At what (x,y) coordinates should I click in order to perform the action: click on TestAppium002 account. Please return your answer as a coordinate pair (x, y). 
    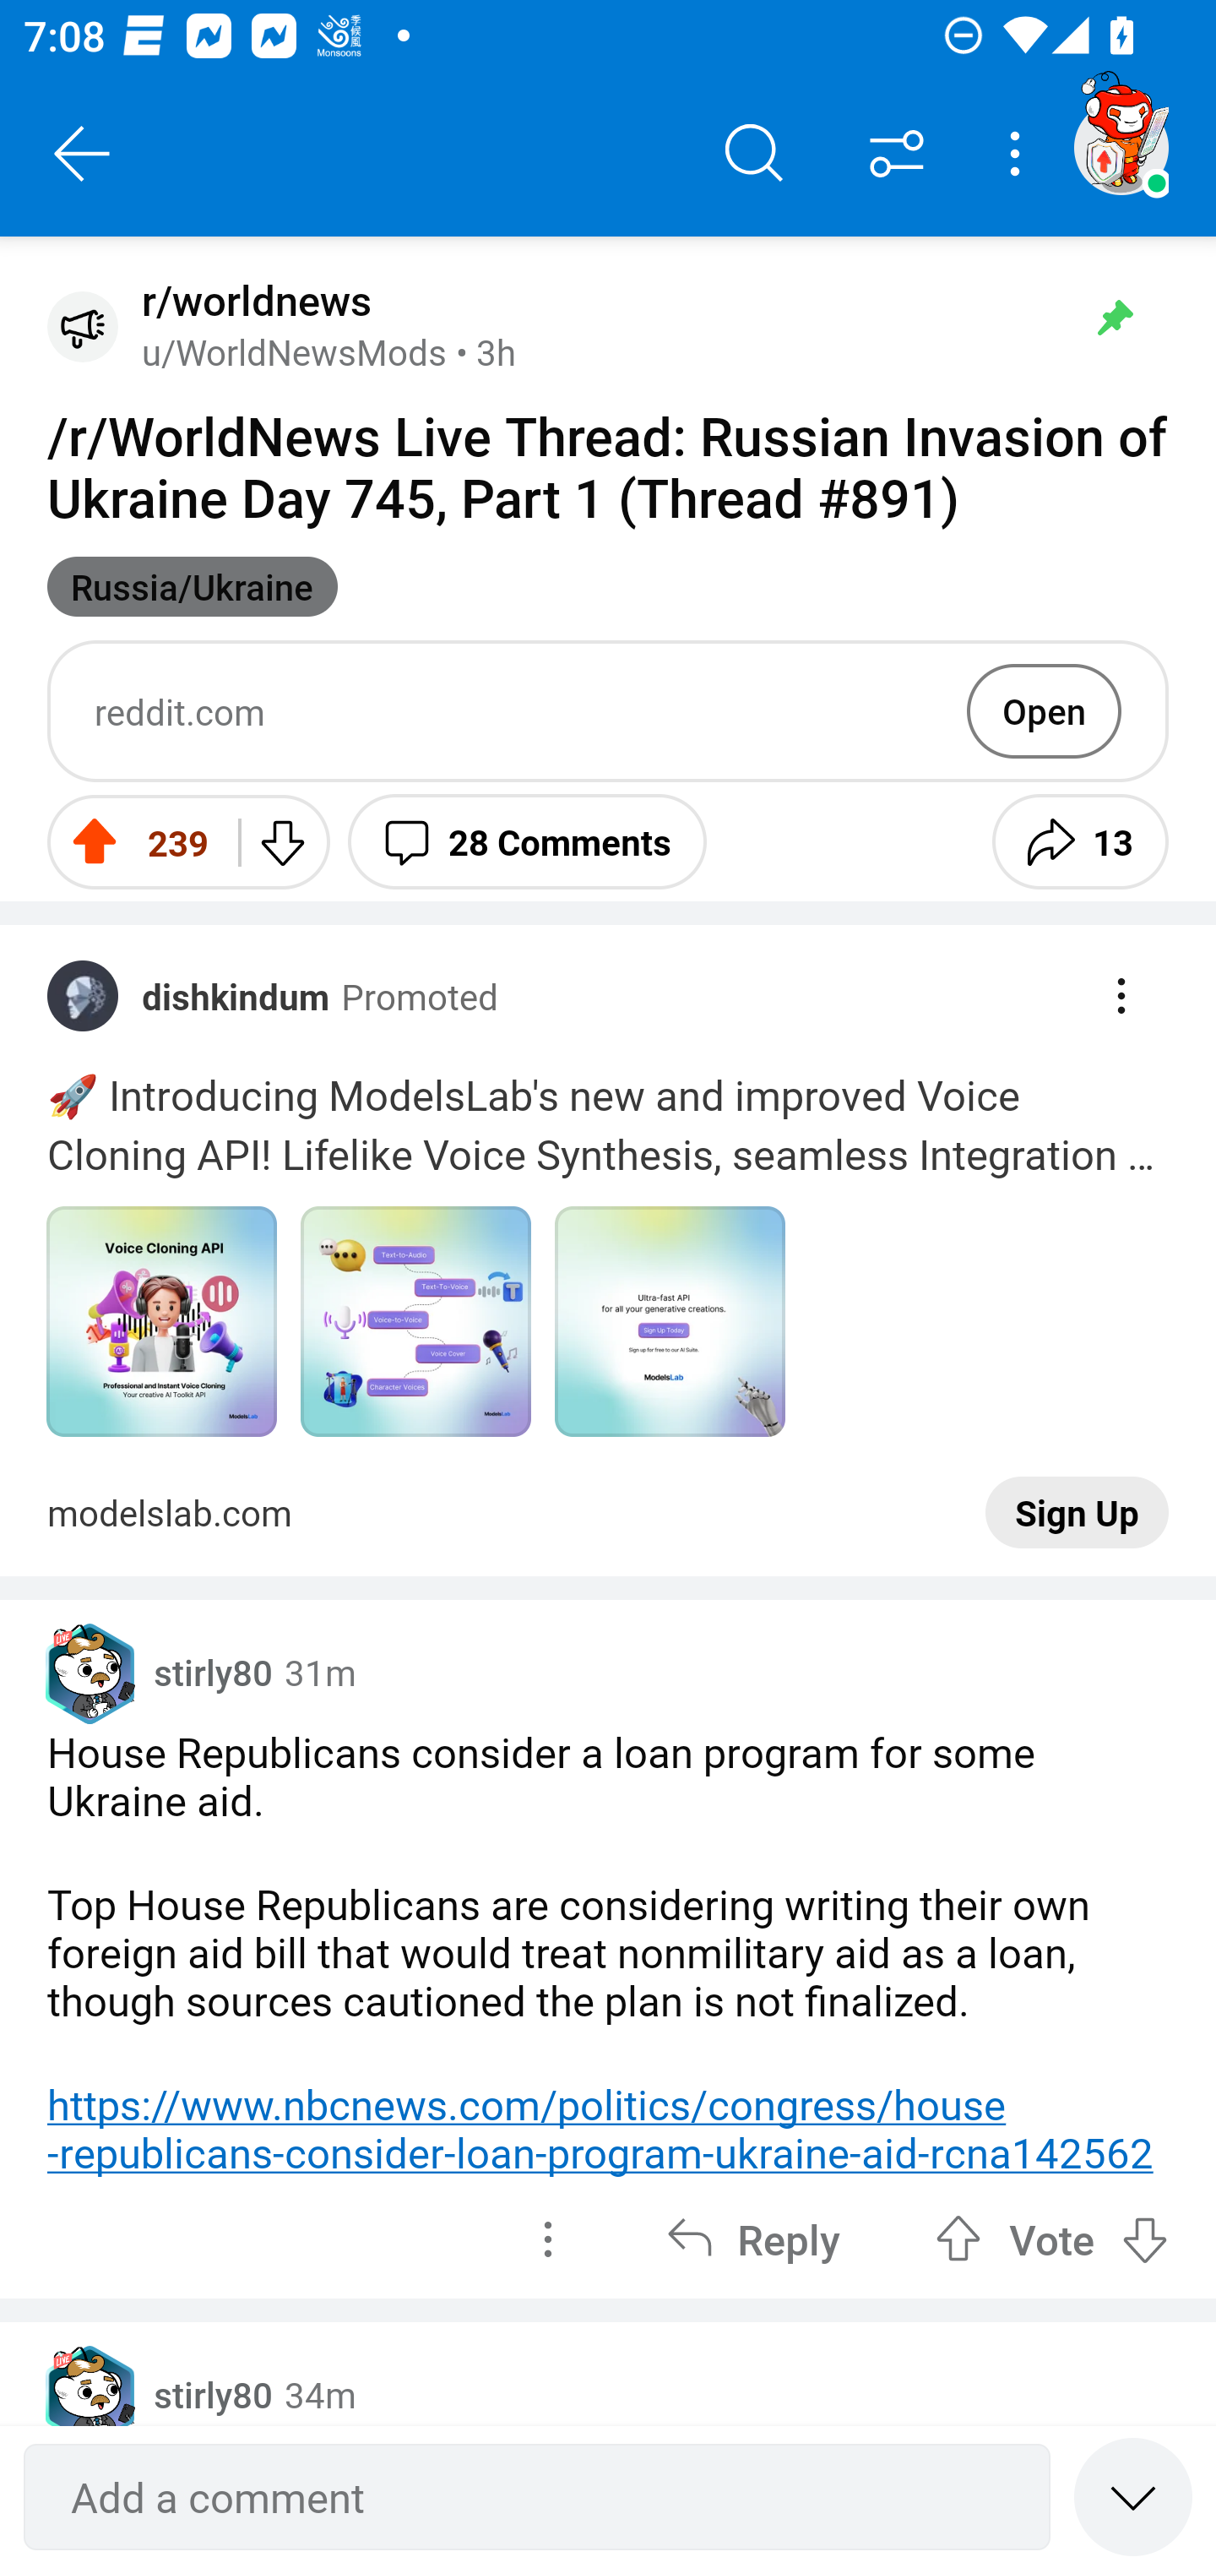
    Looking at the image, I should click on (1121, 147).